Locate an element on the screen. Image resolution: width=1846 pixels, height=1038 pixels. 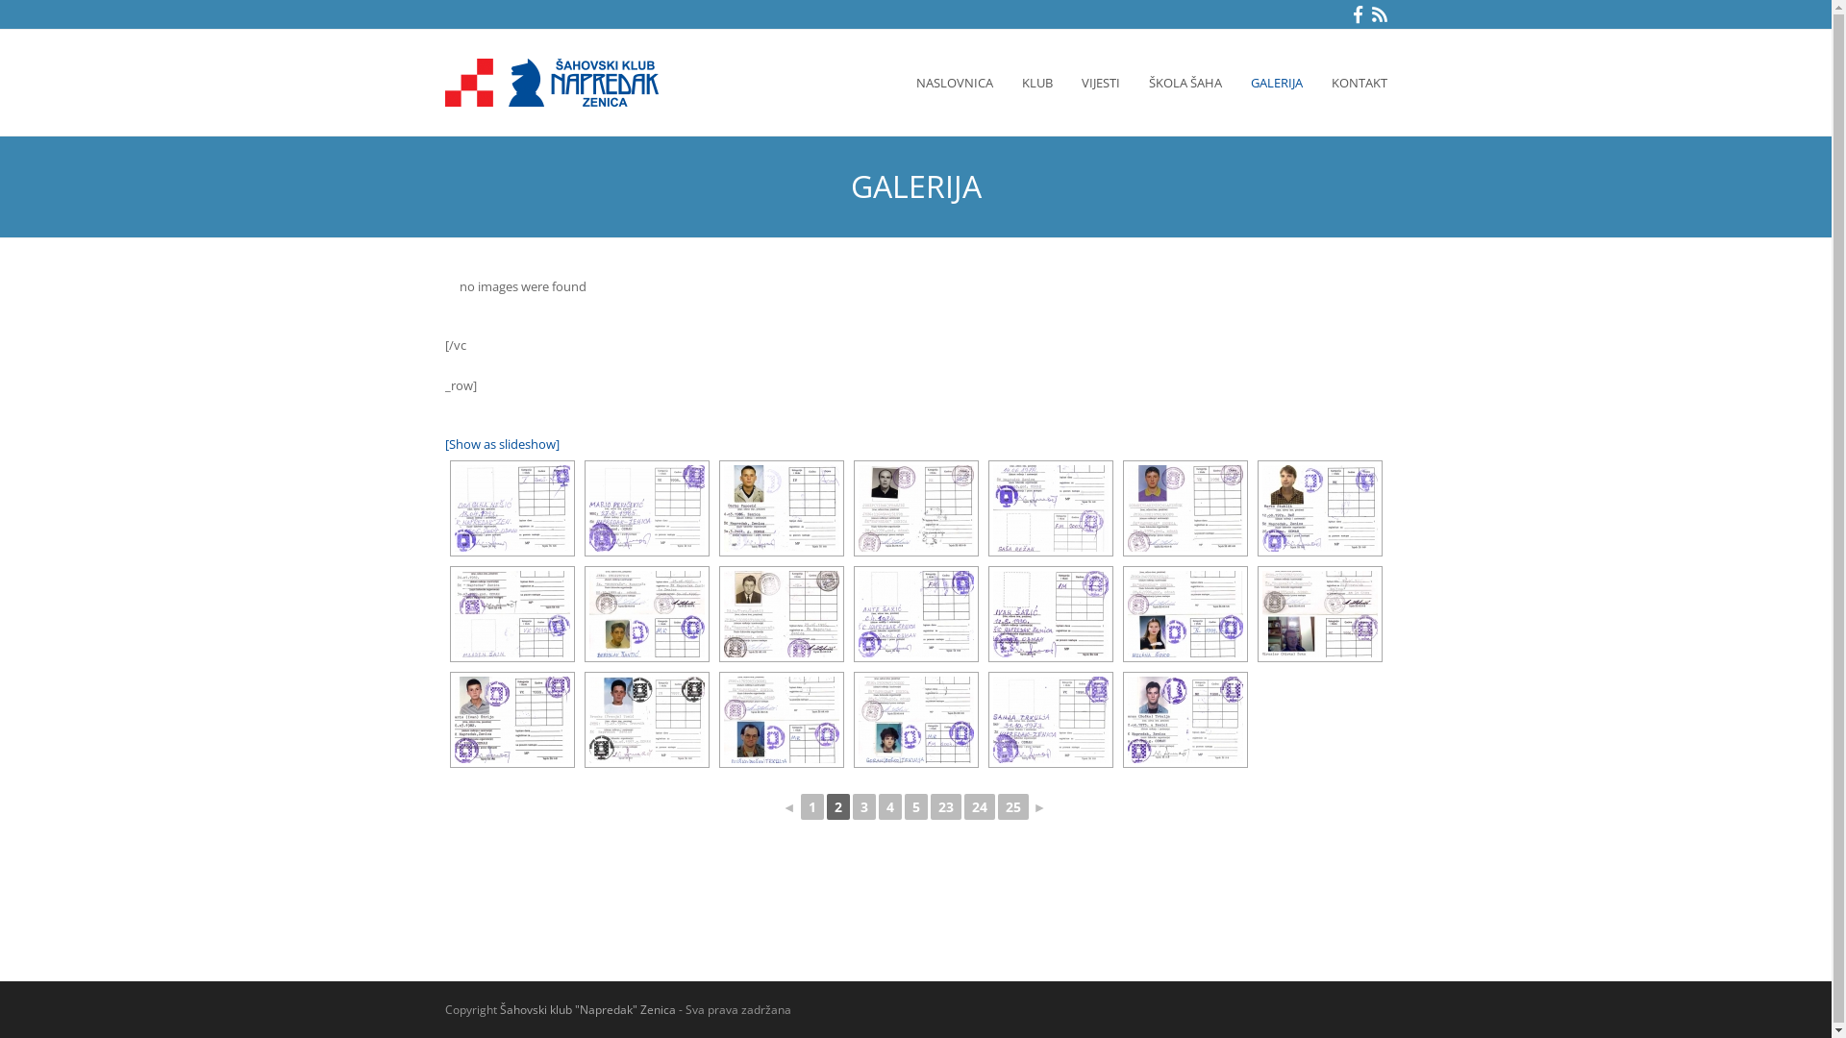
RSS is located at coordinates (1379, 14).